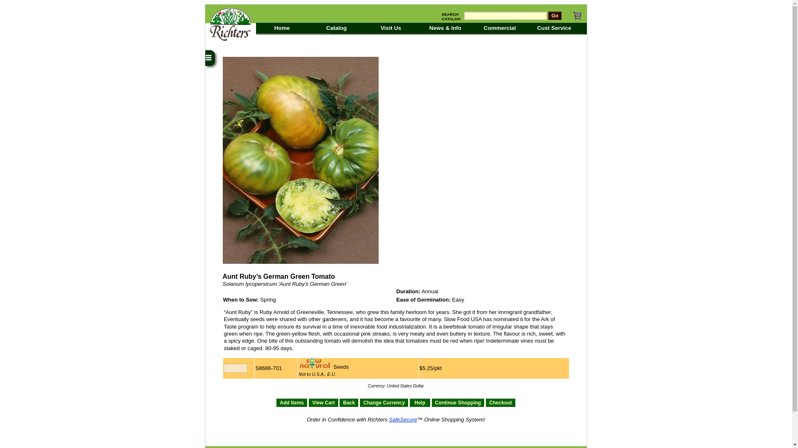 The image size is (798, 448). I want to click on Cust Service, so click(555, 28).